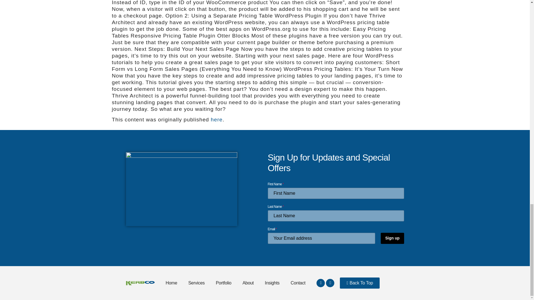 This screenshot has height=300, width=534. I want to click on Back To Top, so click(360, 283).